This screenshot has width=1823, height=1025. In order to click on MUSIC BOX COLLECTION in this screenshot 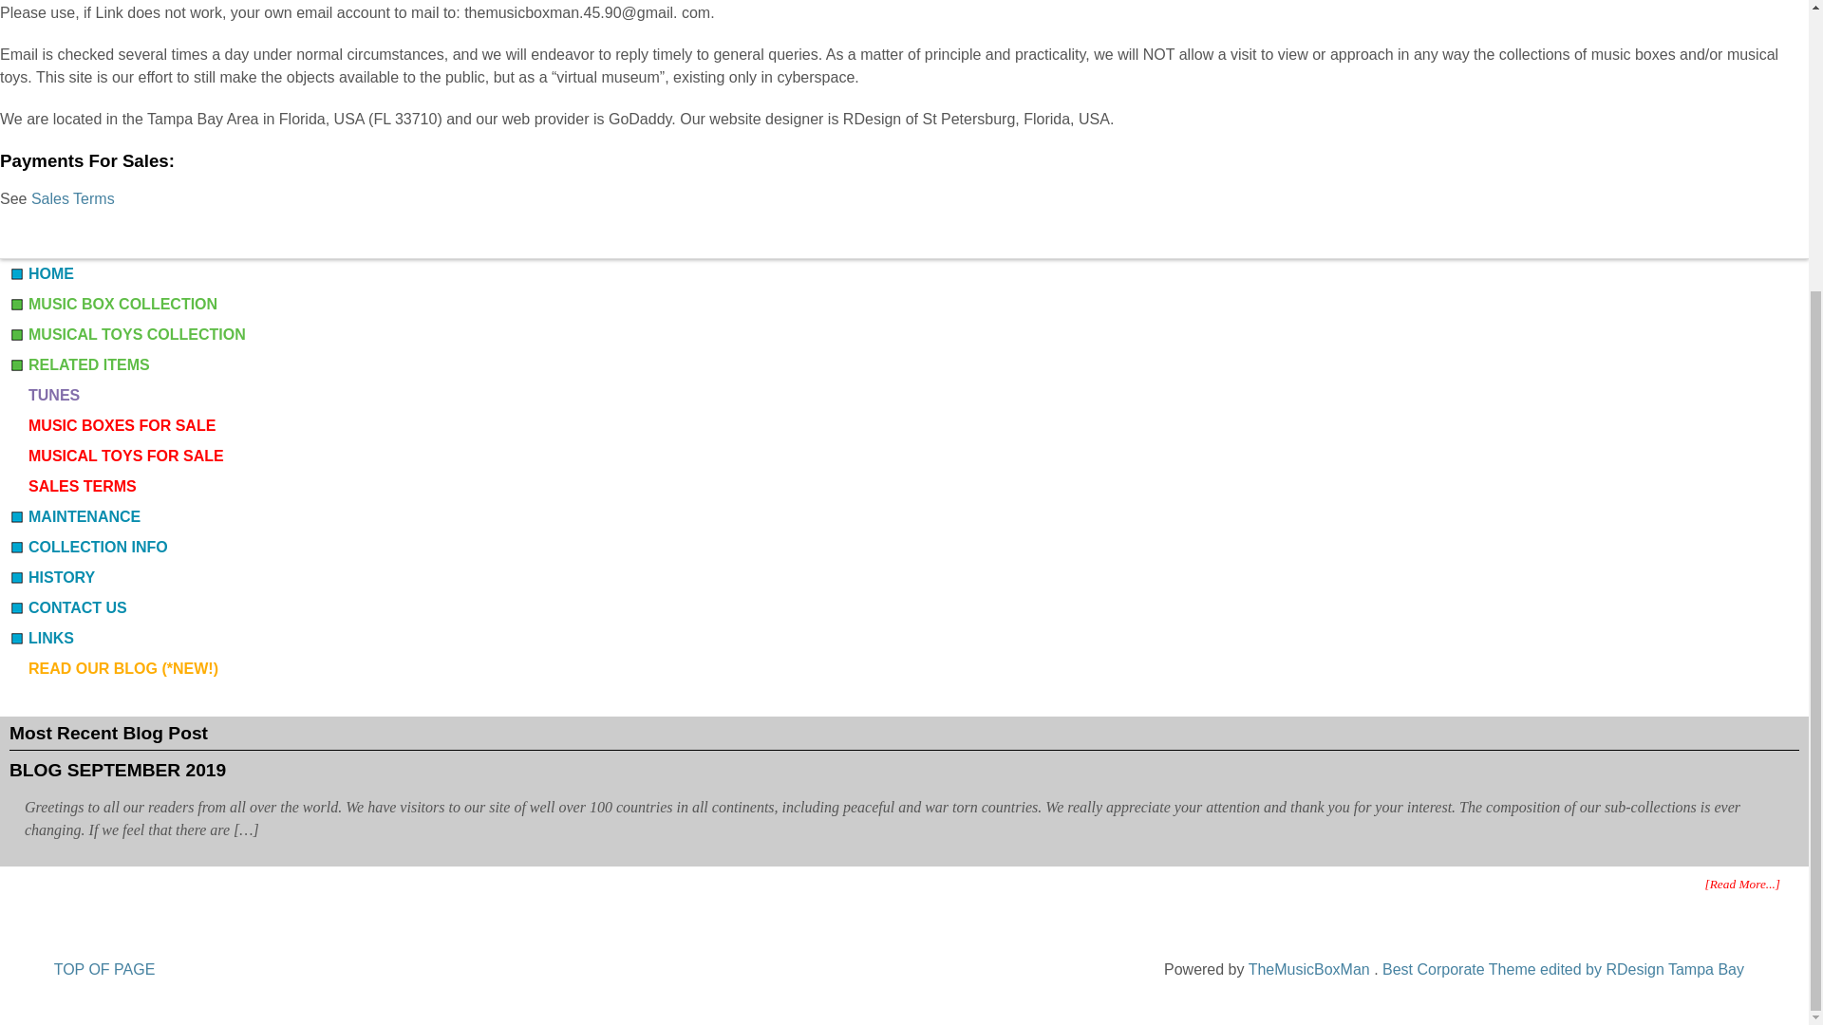, I will do `click(112, 304)`.